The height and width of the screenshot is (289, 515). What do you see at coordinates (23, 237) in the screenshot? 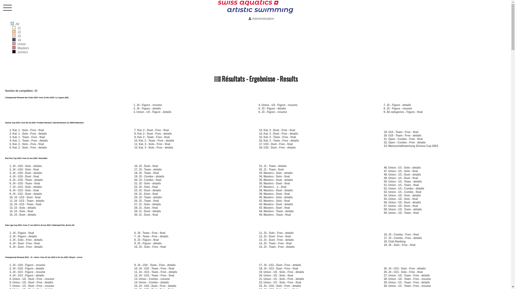
I see `2. J4 - Figure - details` at bounding box center [23, 237].